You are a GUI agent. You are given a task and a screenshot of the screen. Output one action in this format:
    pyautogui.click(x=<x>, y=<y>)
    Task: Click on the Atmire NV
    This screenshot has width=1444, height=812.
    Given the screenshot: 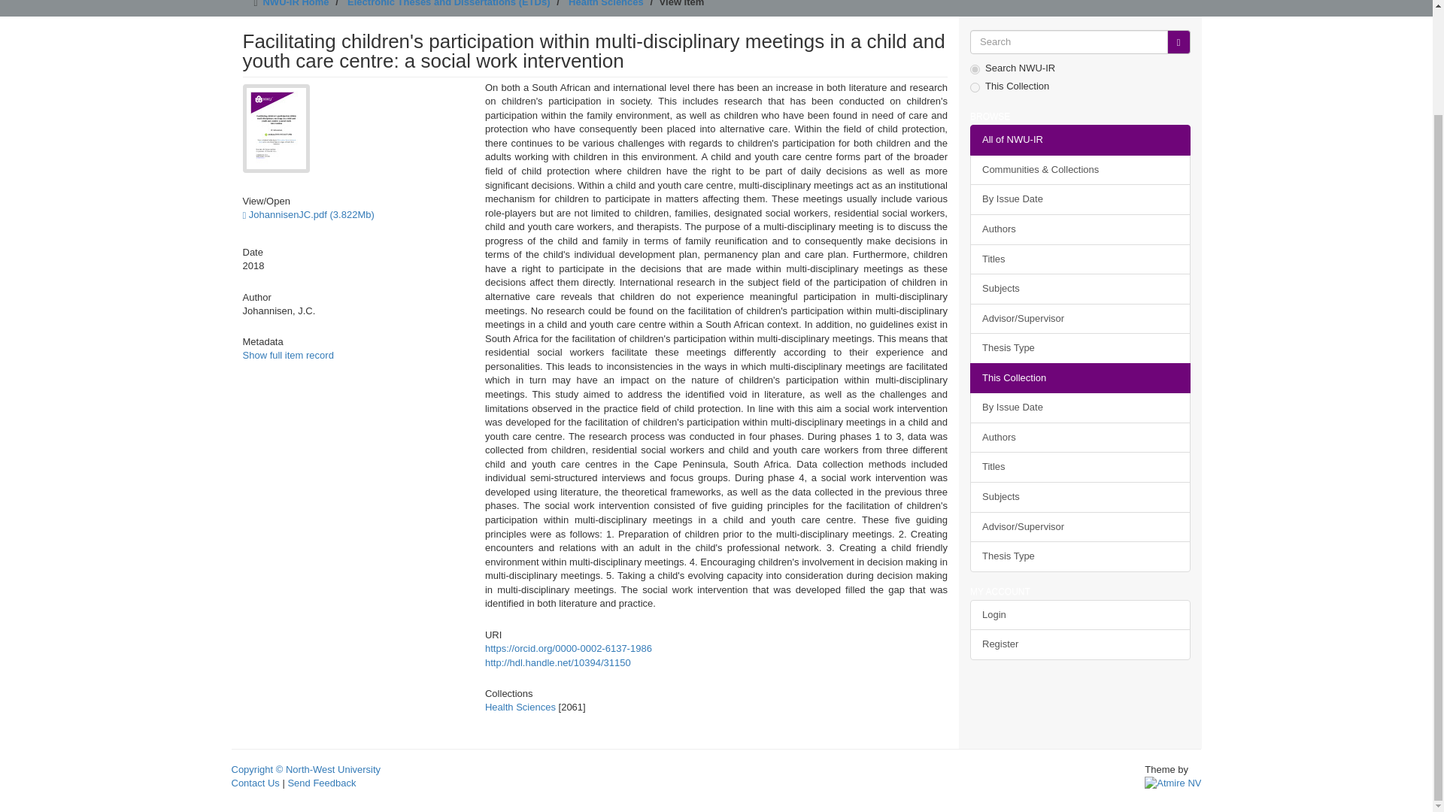 What is the action you would take?
    pyautogui.click(x=1173, y=782)
    